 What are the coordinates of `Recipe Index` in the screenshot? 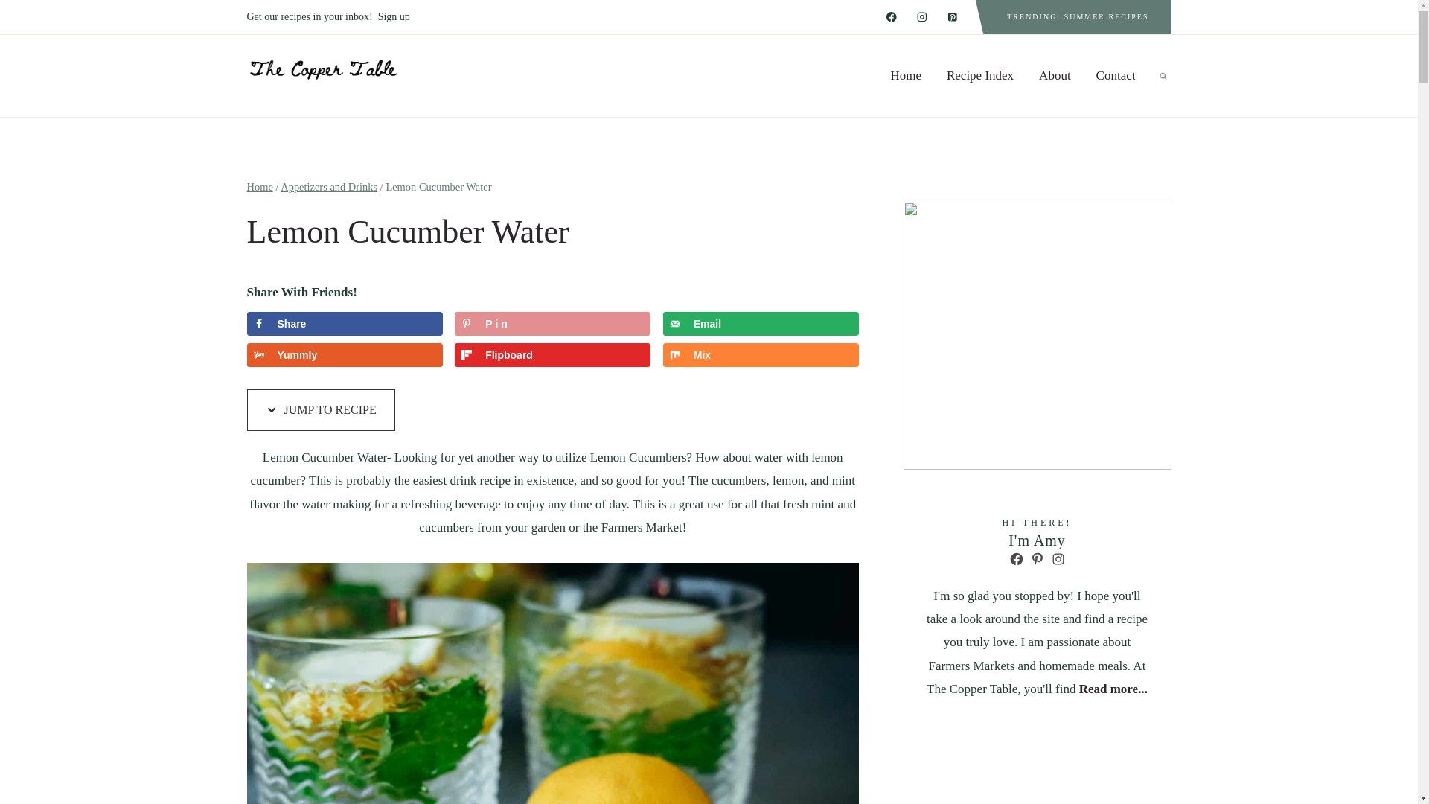 It's located at (979, 76).